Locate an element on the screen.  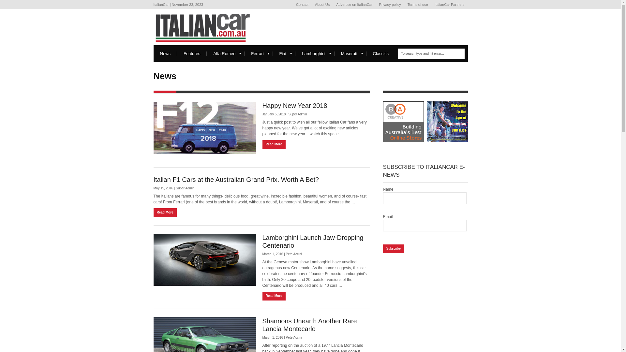
Read More is located at coordinates (274, 145).